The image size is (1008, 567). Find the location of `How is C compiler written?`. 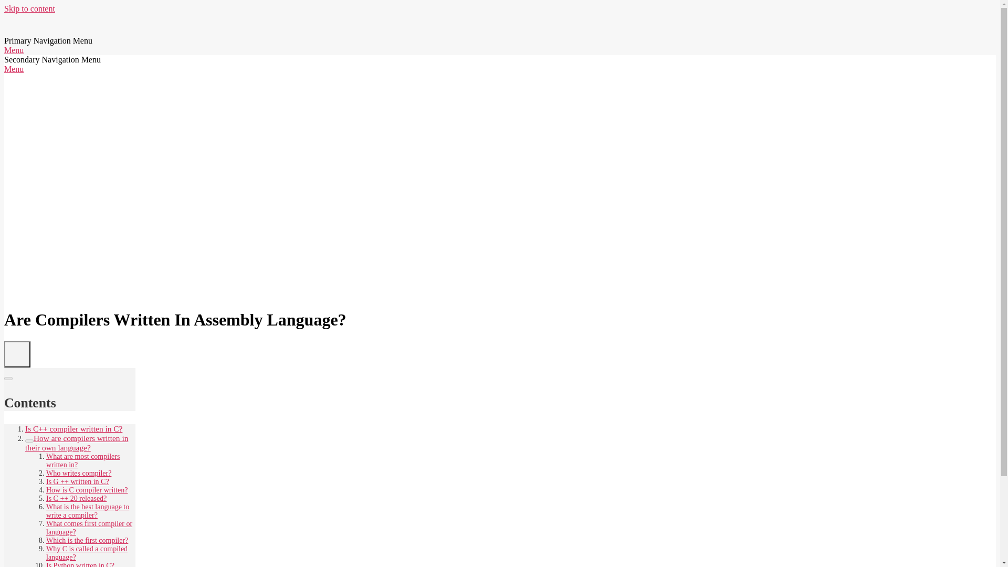

How is C compiler written? is located at coordinates (87, 489).